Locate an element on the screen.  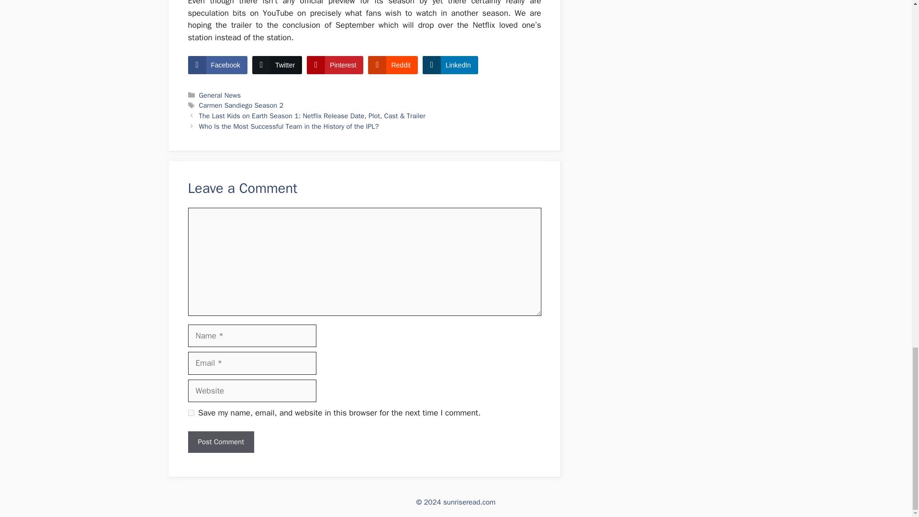
Reddit is located at coordinates (392, 65).